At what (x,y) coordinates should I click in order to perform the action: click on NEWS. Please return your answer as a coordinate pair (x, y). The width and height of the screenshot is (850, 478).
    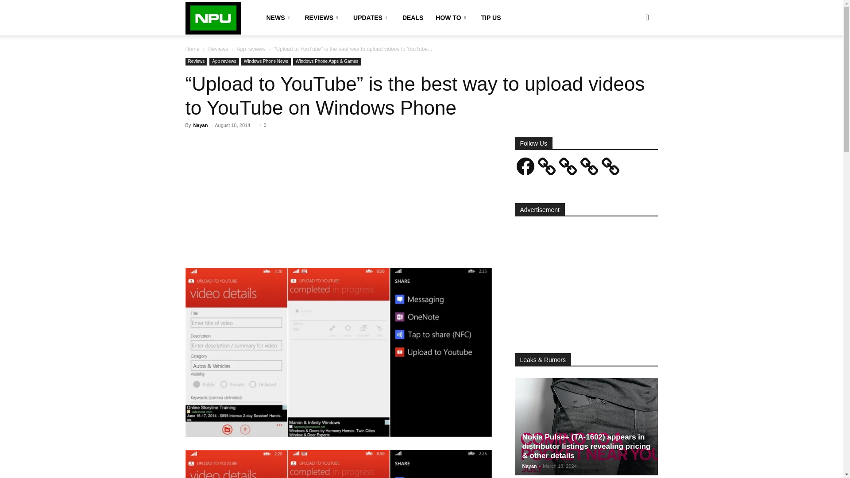
    Looking at the image, I should click on (279, 18).